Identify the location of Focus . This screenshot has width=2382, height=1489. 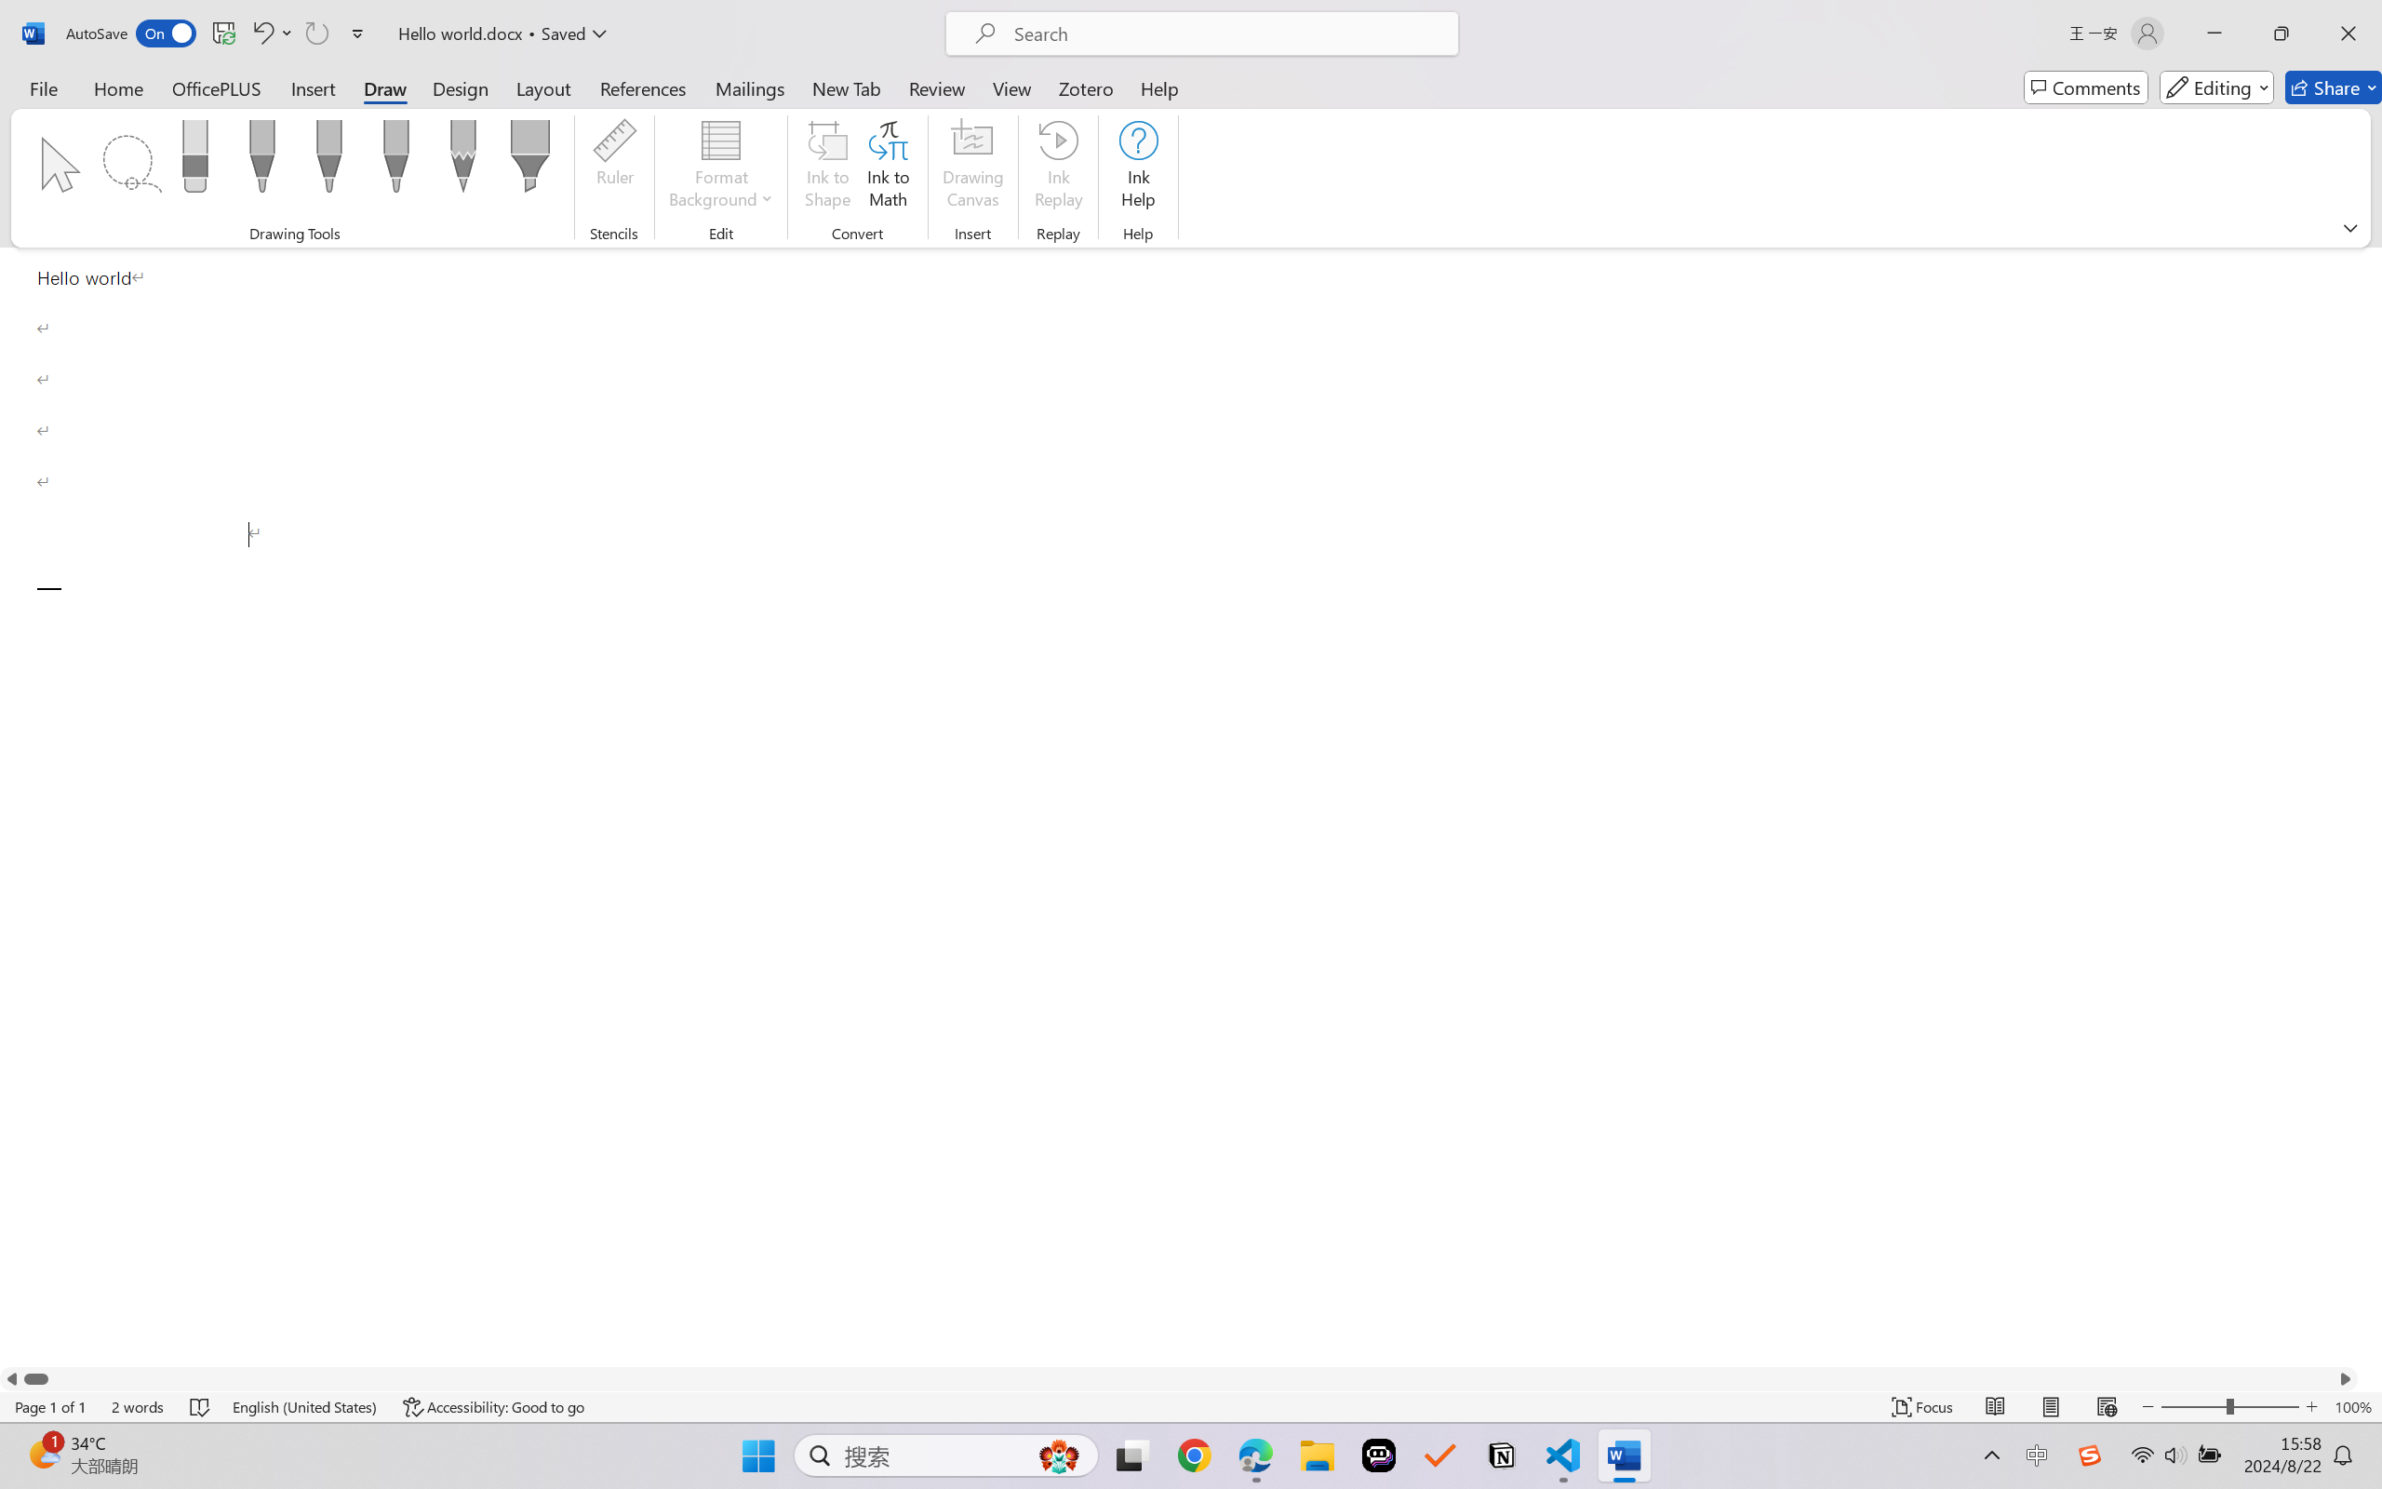
(1923, 1407).